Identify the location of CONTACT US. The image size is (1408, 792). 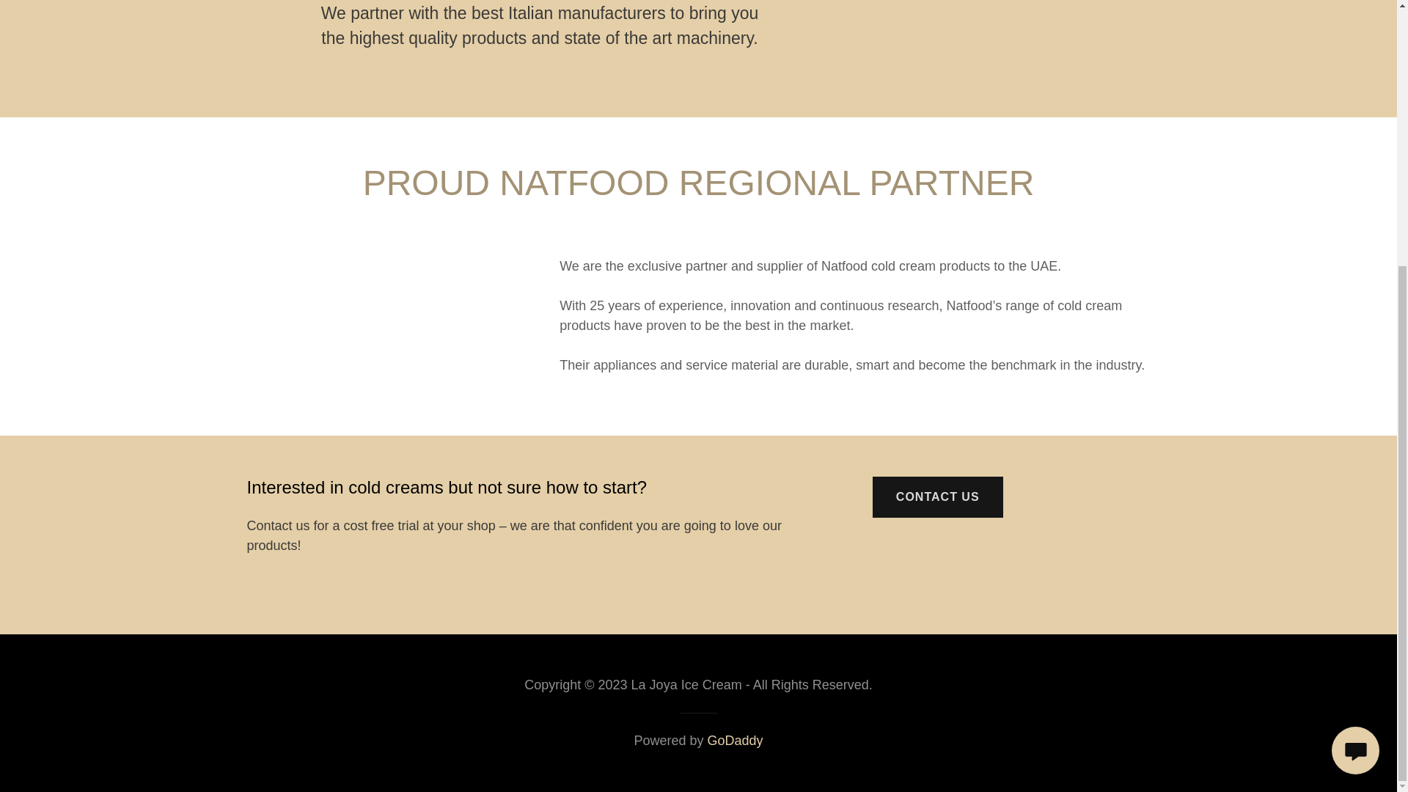
(937, 497).